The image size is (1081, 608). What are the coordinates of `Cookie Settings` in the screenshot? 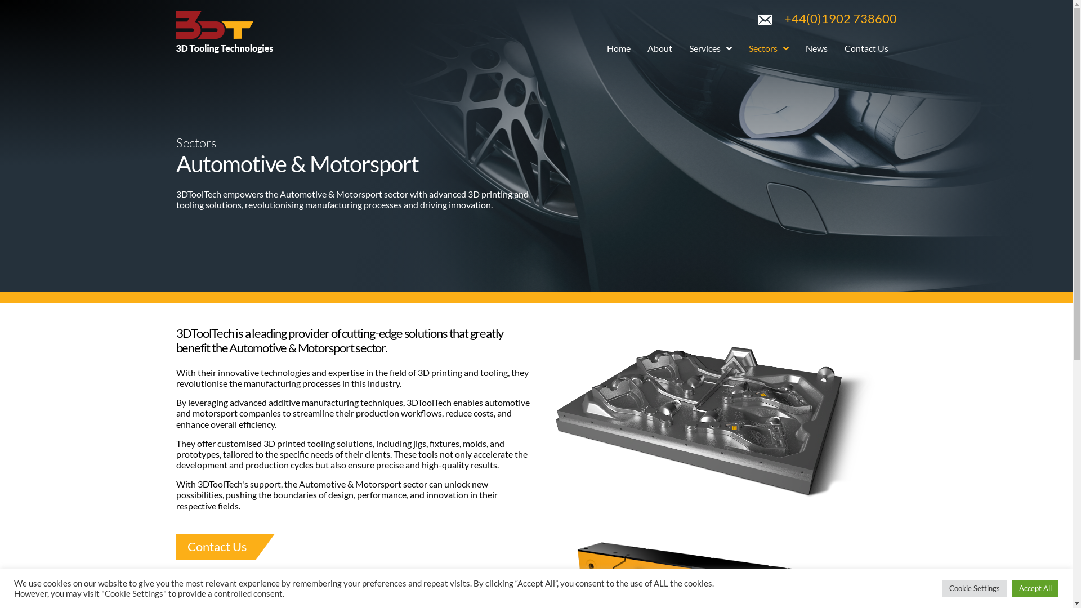 It's located at (975, 589).